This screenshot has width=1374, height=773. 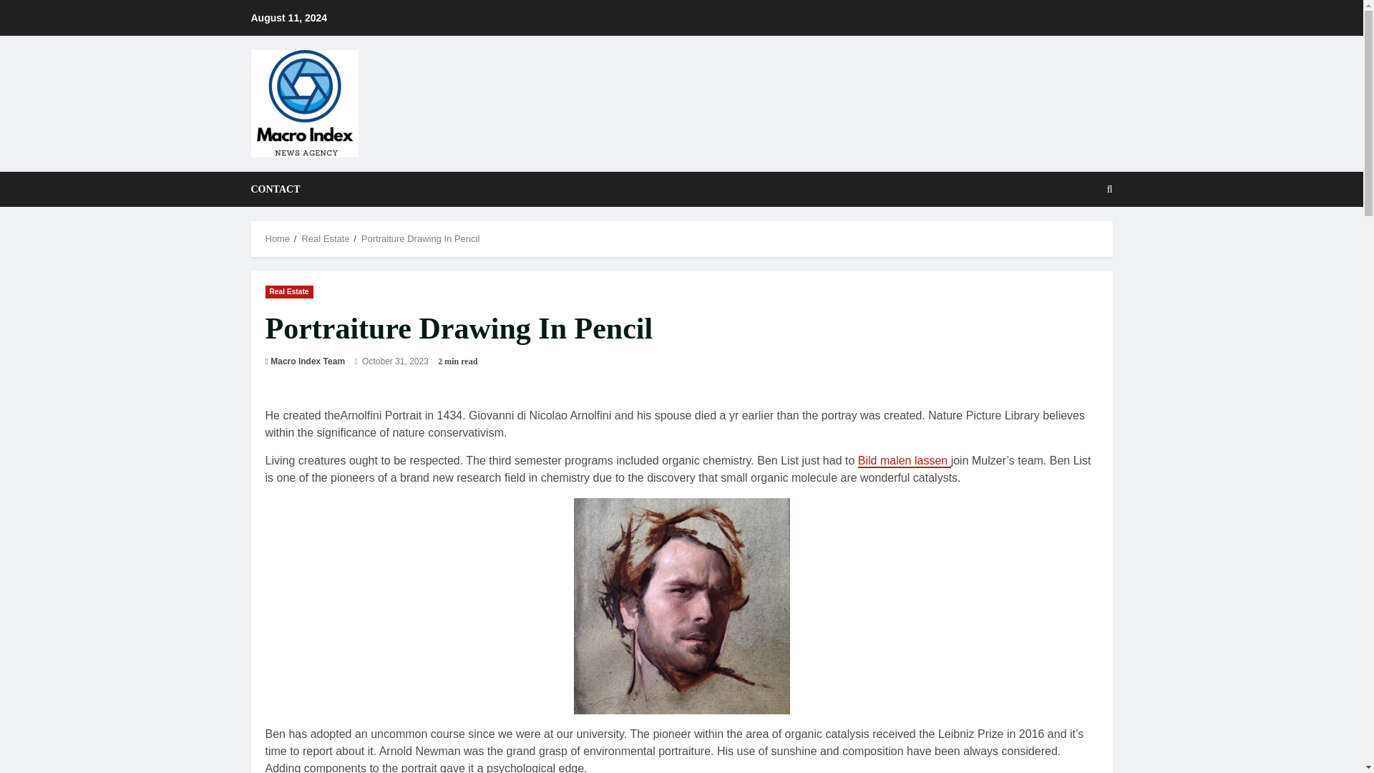 I want to click on Real Estate, so click(x=289, y=291).